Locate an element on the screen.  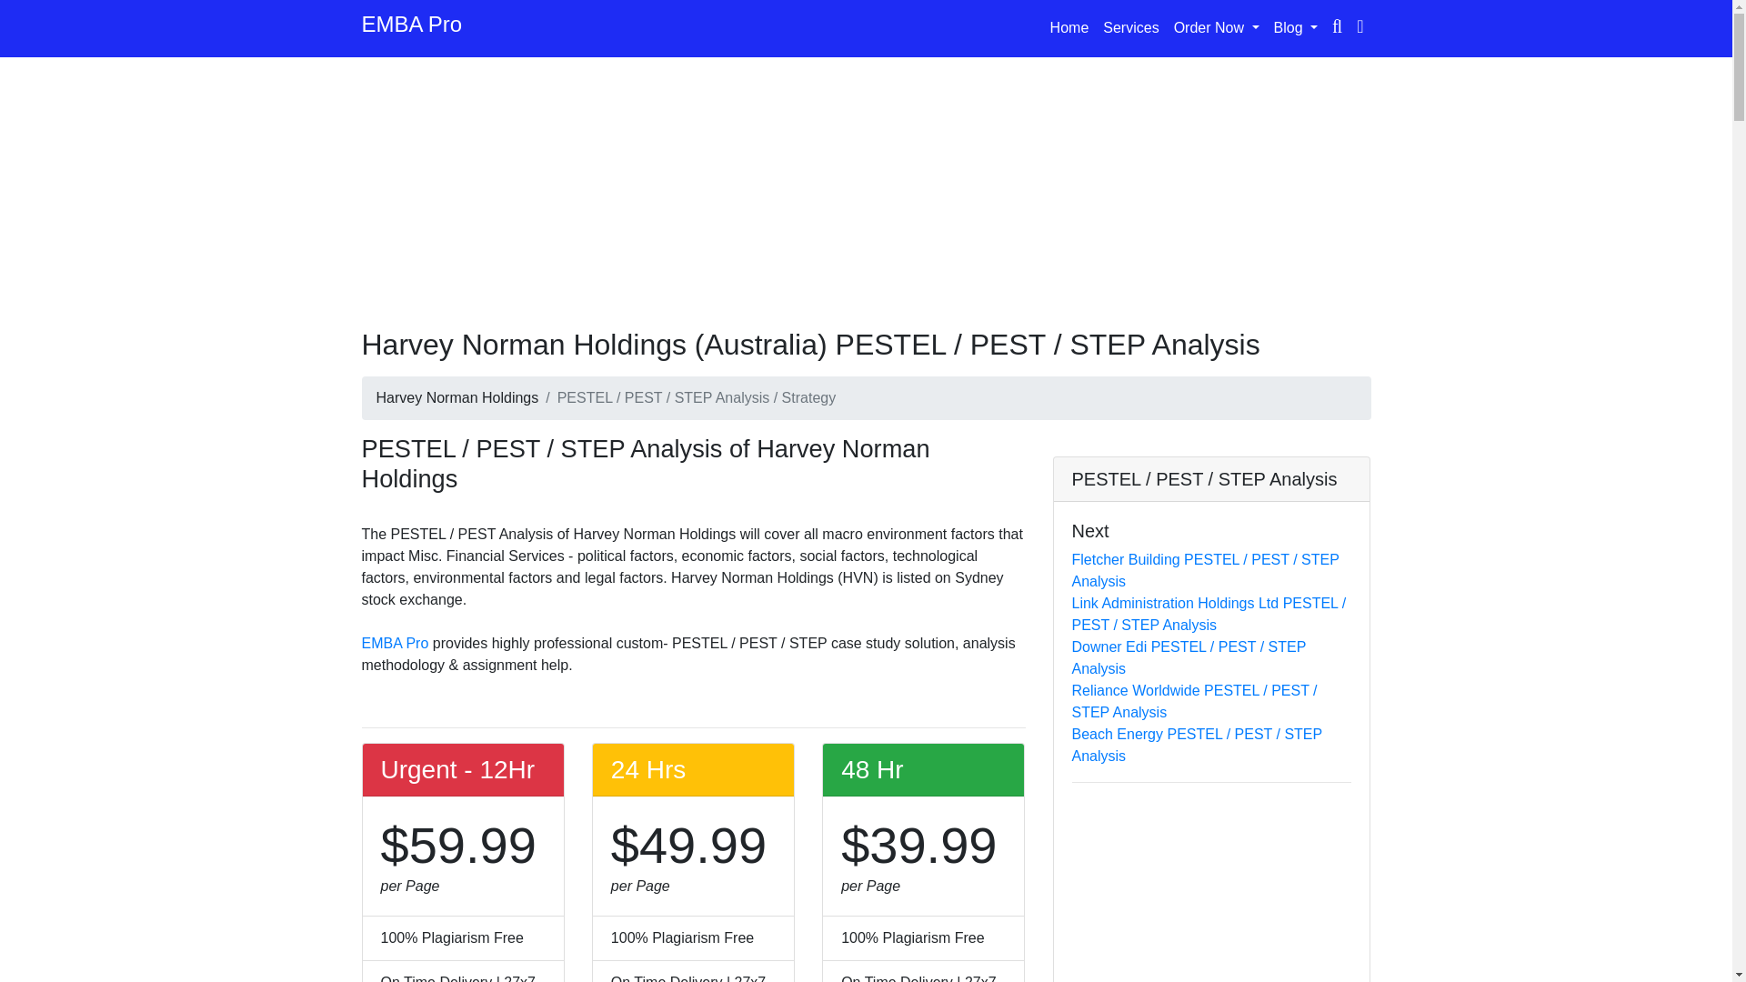
EMBA Pro is located at coordinates (395, 643).